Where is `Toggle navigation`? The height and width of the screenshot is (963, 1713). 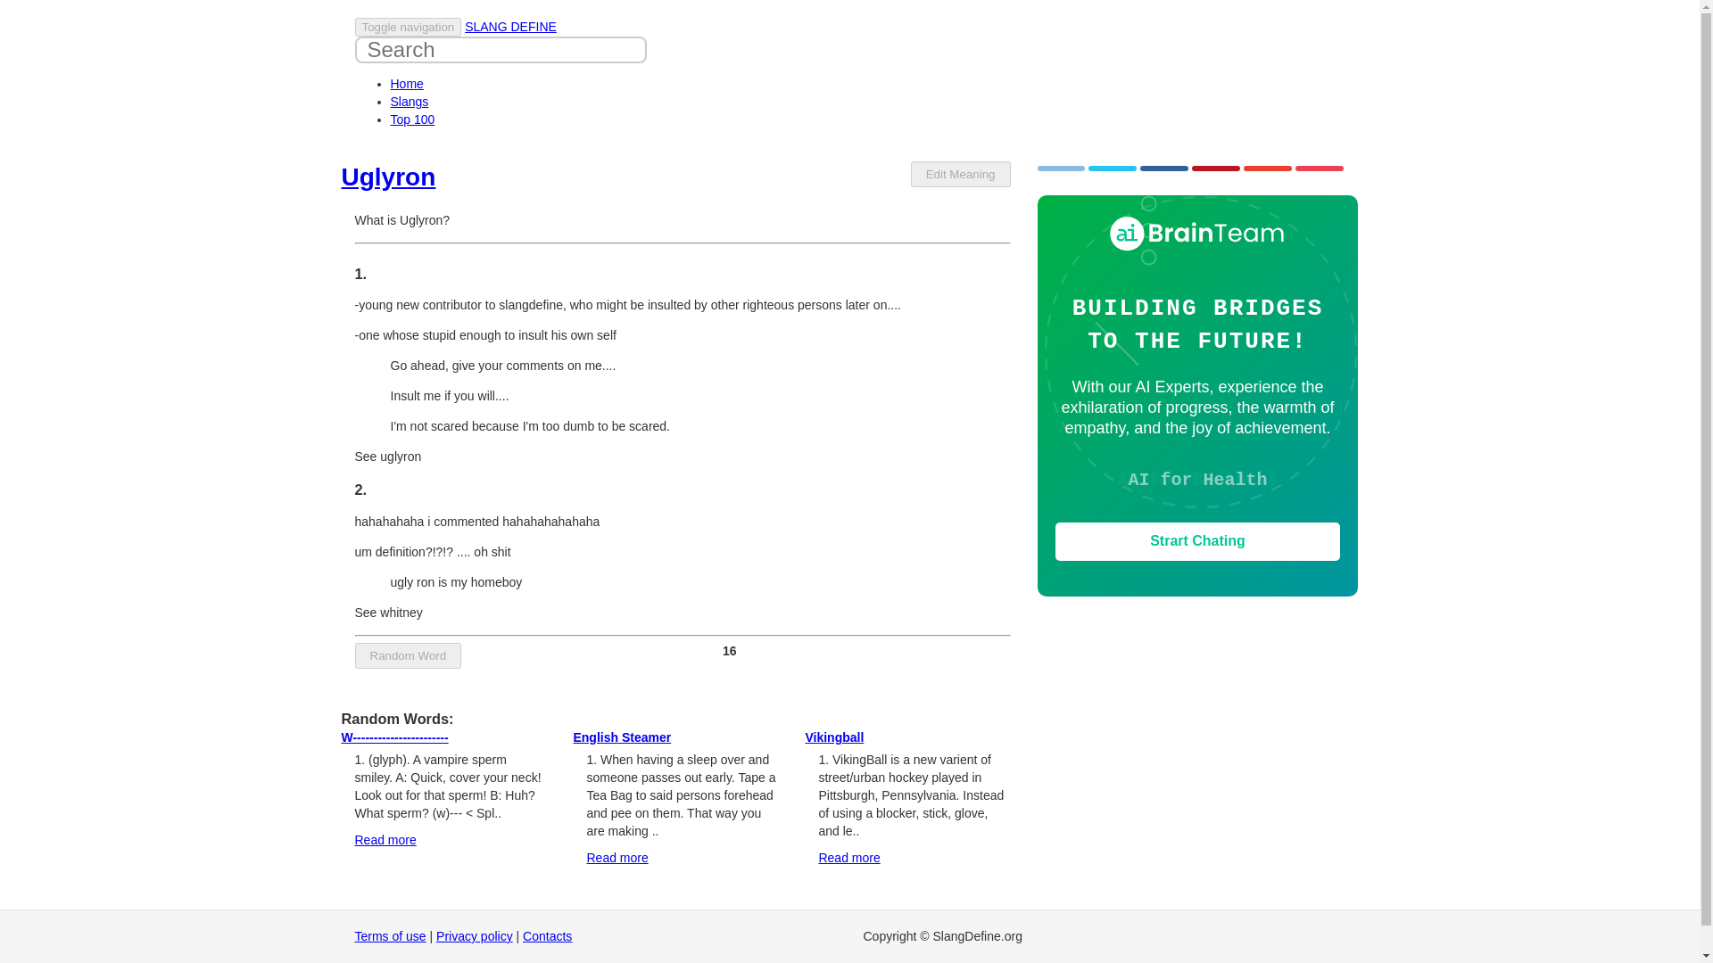
Toggle navigation is located at coordinates (409, 27).